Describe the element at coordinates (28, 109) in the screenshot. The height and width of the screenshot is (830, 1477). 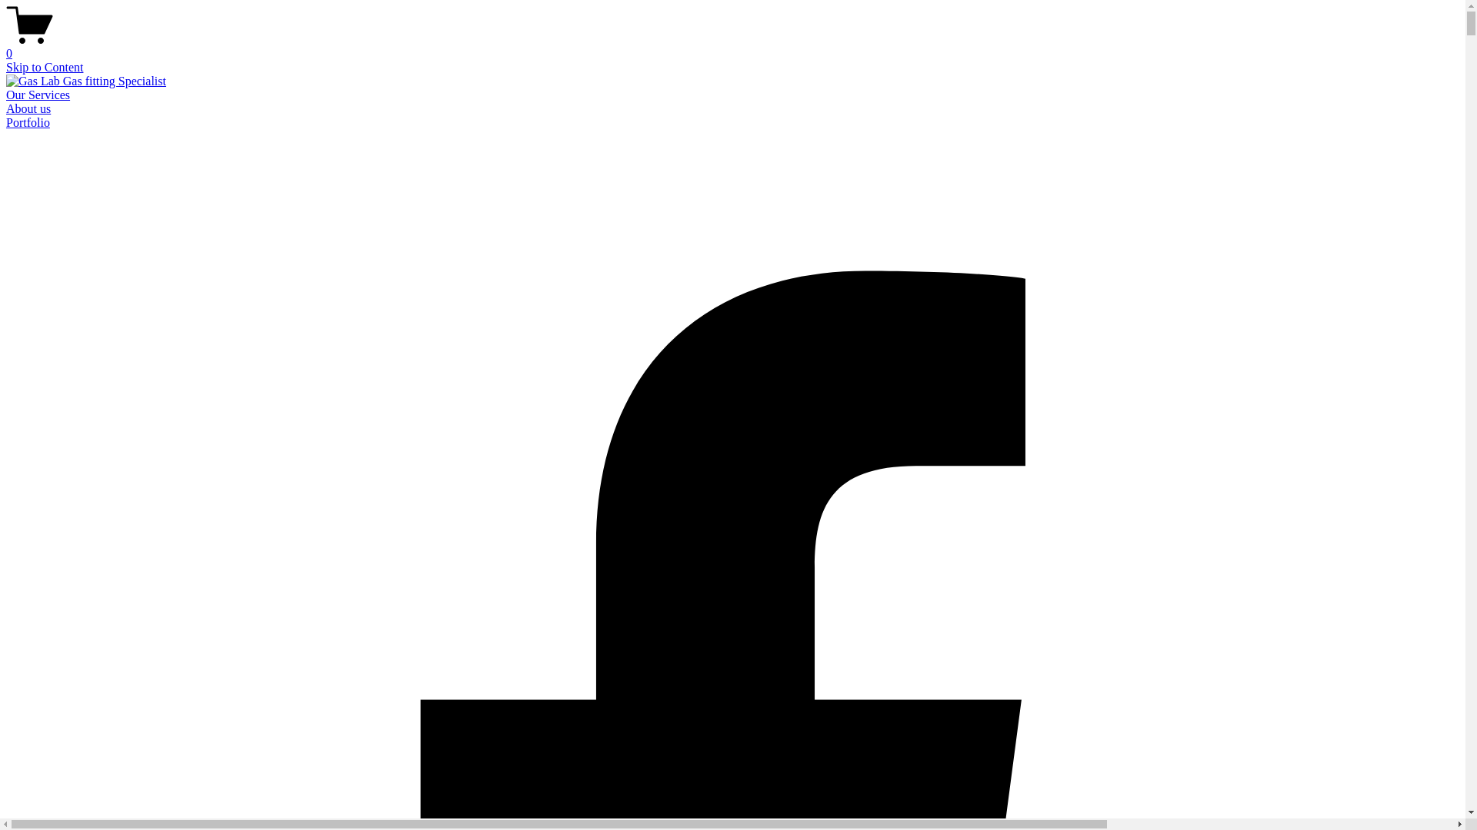
I see `About us` at that location.